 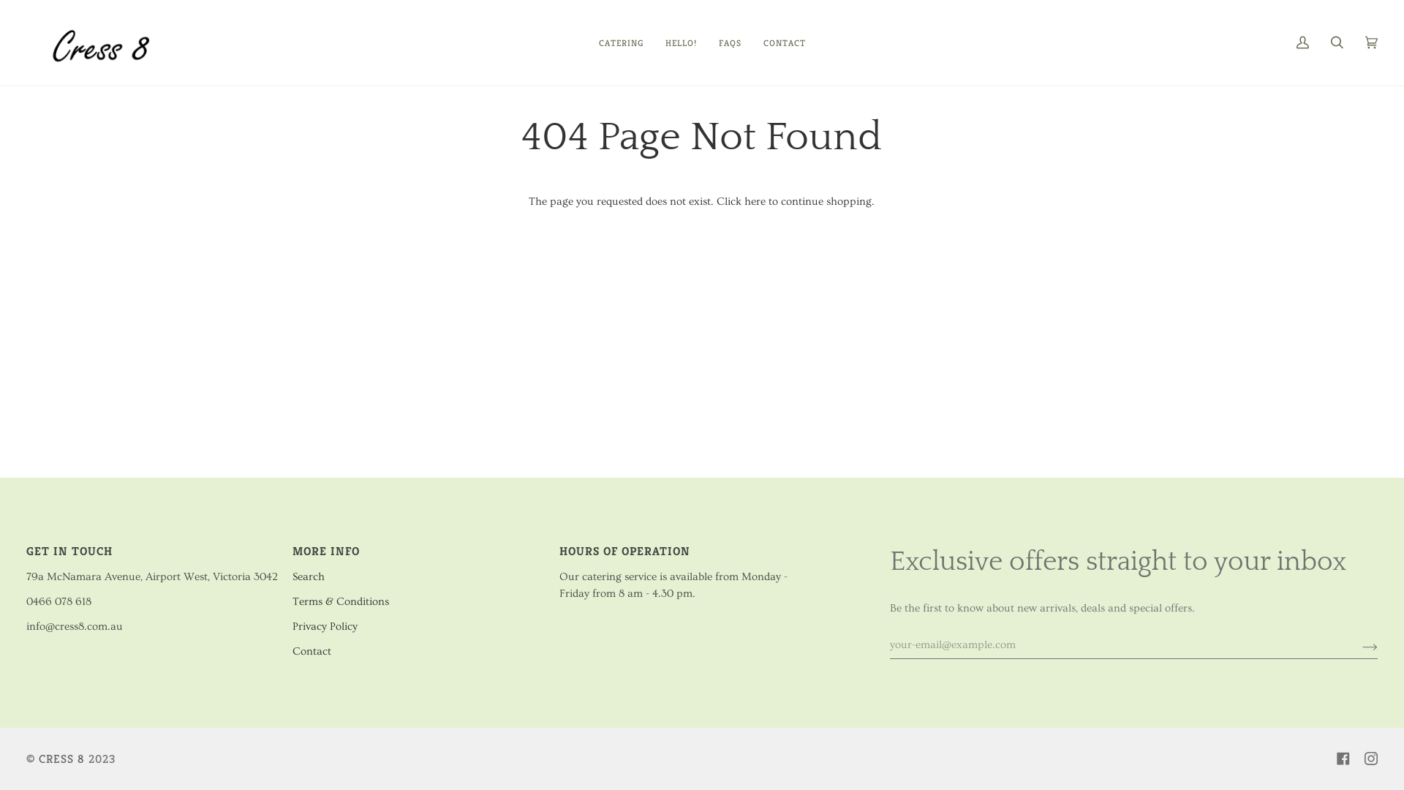 I want to click on CART
(0), so click(x=1372, y=42).